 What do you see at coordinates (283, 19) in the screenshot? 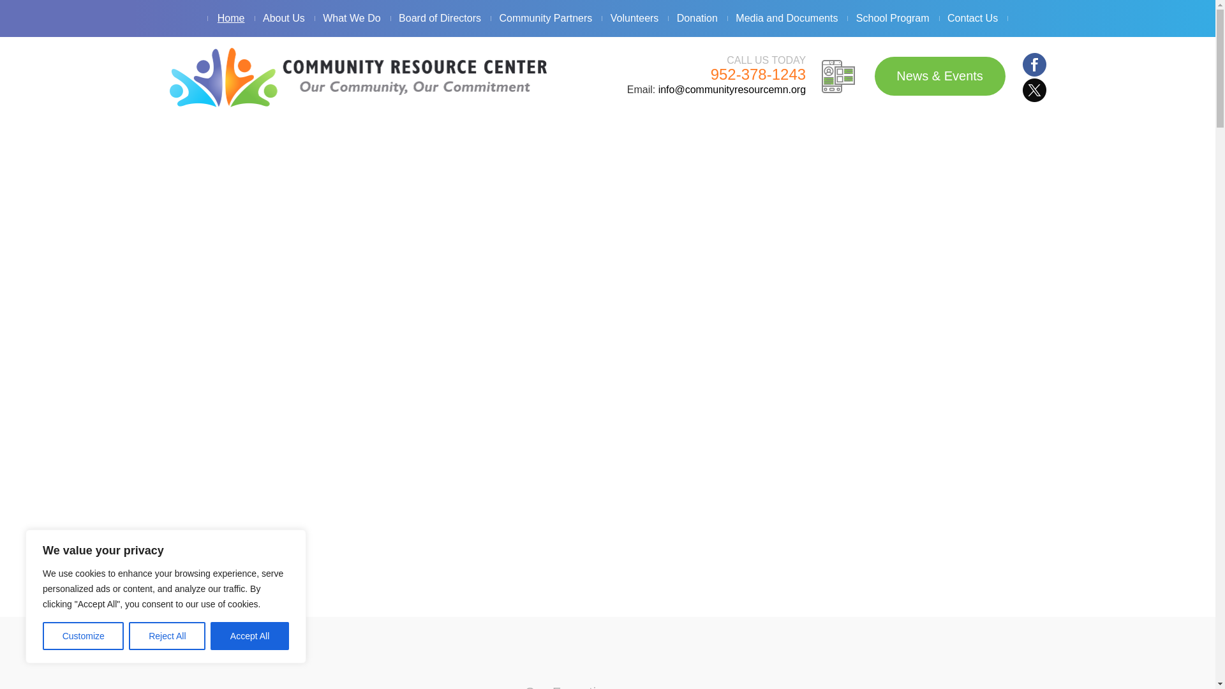
I see `About Us` at bounding box center [283, 19].